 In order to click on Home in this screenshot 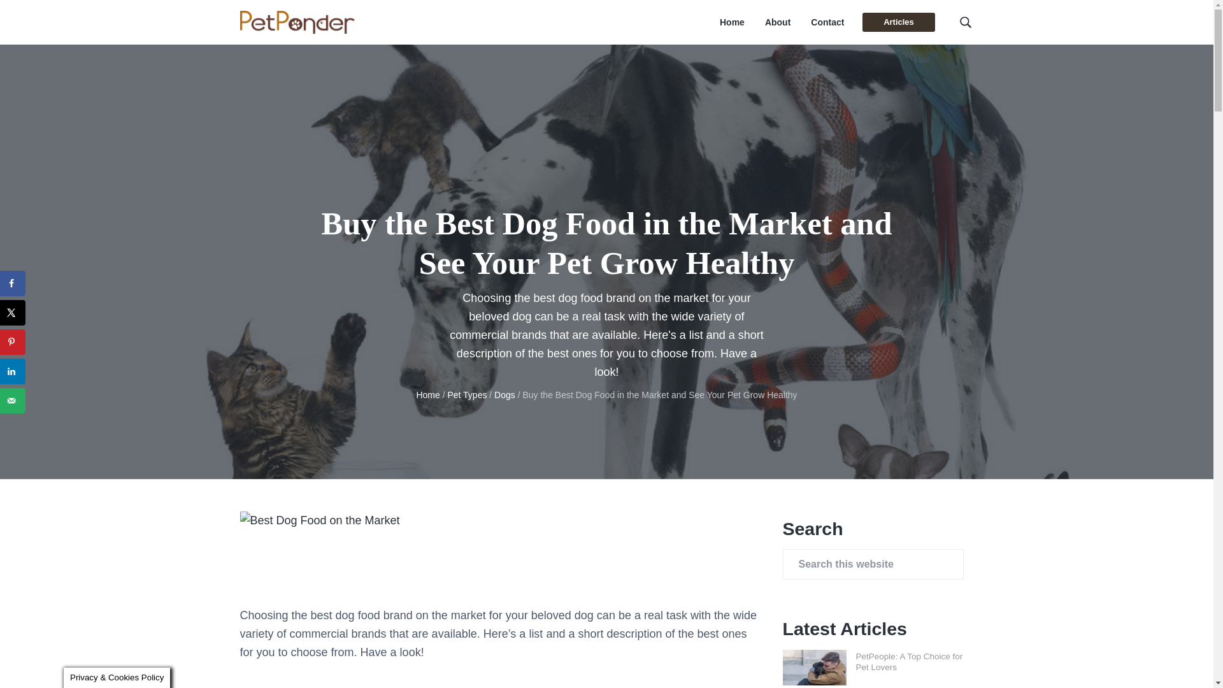, I will do `click(427, 395)`.